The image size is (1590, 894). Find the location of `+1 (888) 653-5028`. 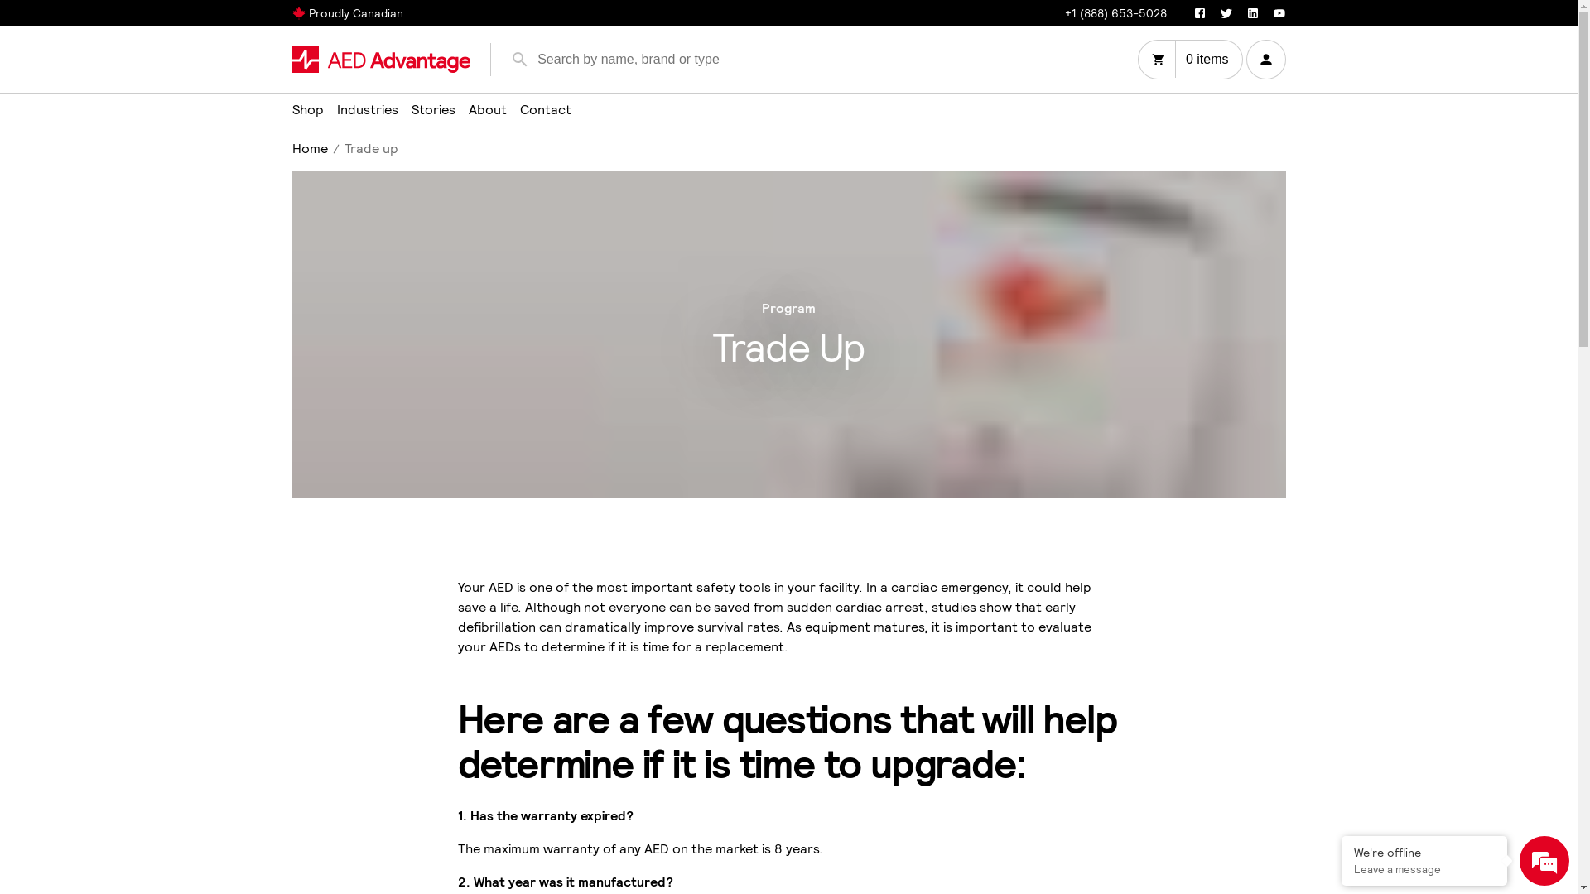

+1 (888) 653-5028 is located at coordinates (1116, 12).